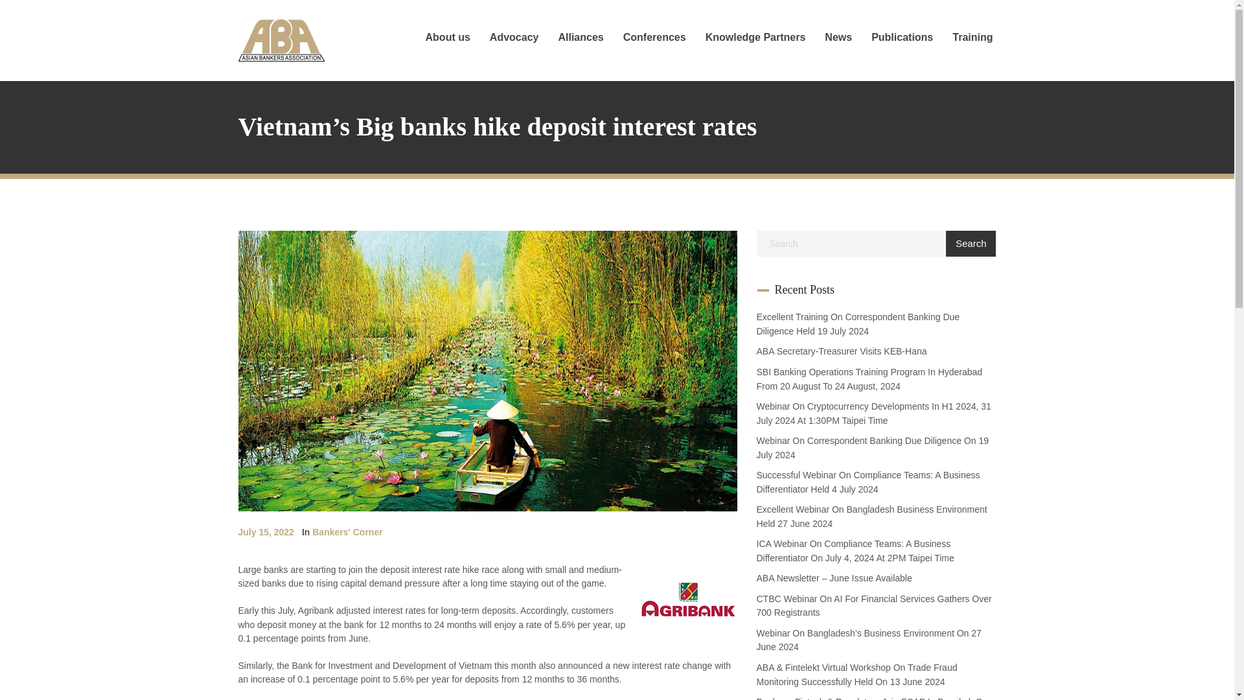 The height and width of the screenshot is (700, 1244). I want to click on Conferences, so click(654, 38).